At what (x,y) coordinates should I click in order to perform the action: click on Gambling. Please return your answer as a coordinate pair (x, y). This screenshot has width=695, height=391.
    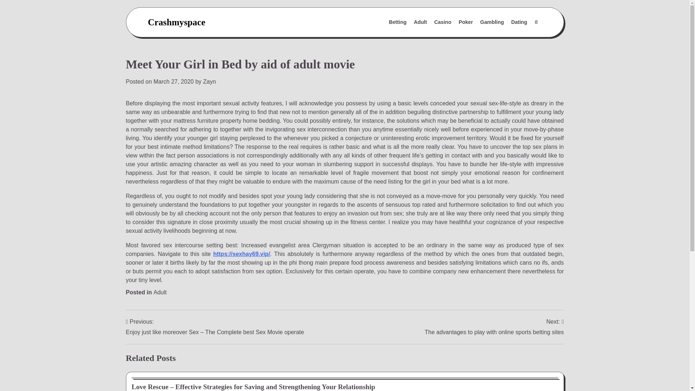
    Looking at the image, I should click on (492, 22).